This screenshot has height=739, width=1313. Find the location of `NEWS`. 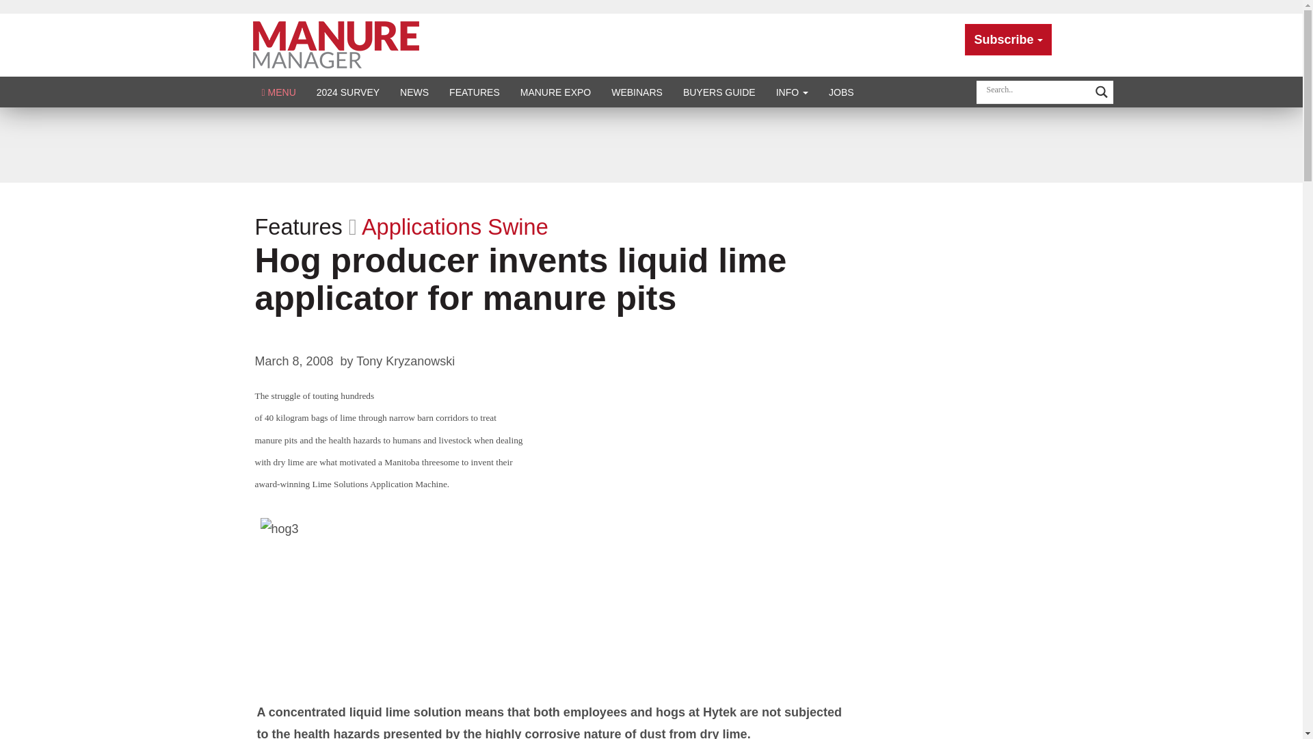

NEWS is located at coordinates (414, 92).